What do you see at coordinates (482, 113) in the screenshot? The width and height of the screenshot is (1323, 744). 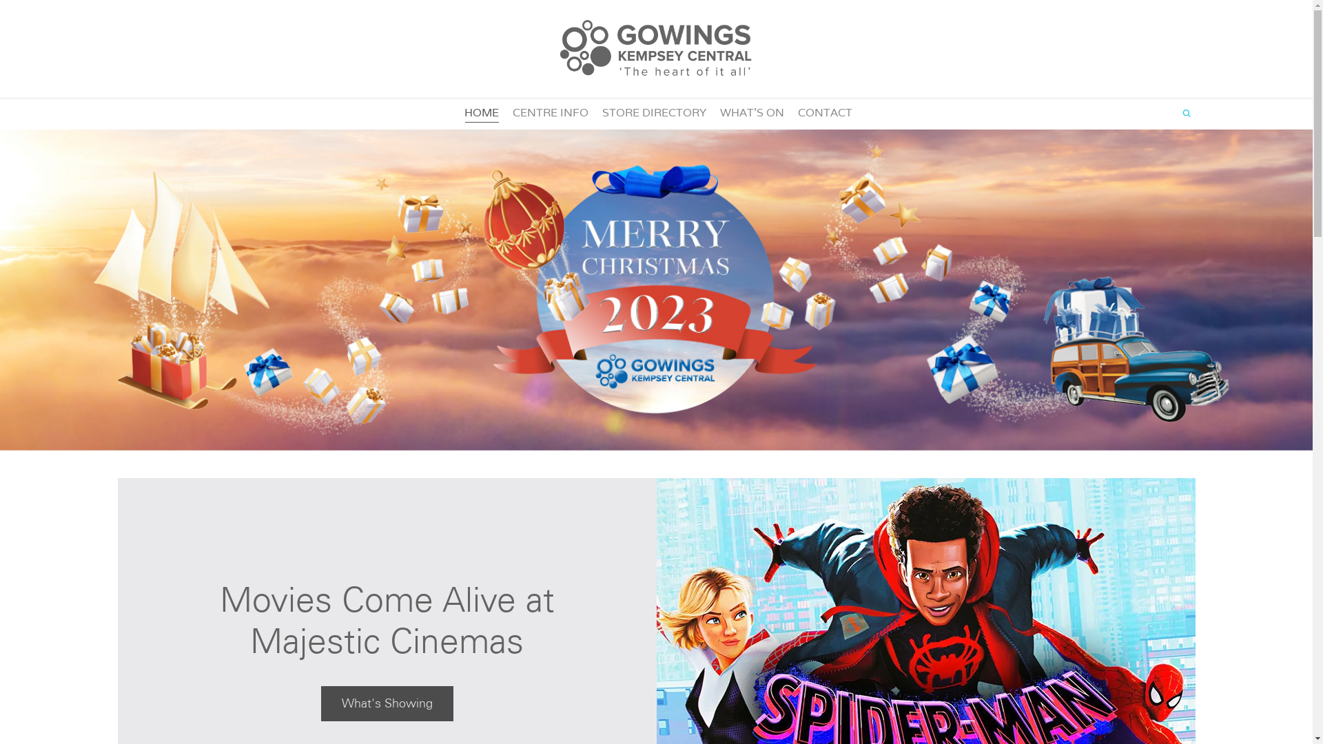 I see `HOME` at bounding box center [482, 113].